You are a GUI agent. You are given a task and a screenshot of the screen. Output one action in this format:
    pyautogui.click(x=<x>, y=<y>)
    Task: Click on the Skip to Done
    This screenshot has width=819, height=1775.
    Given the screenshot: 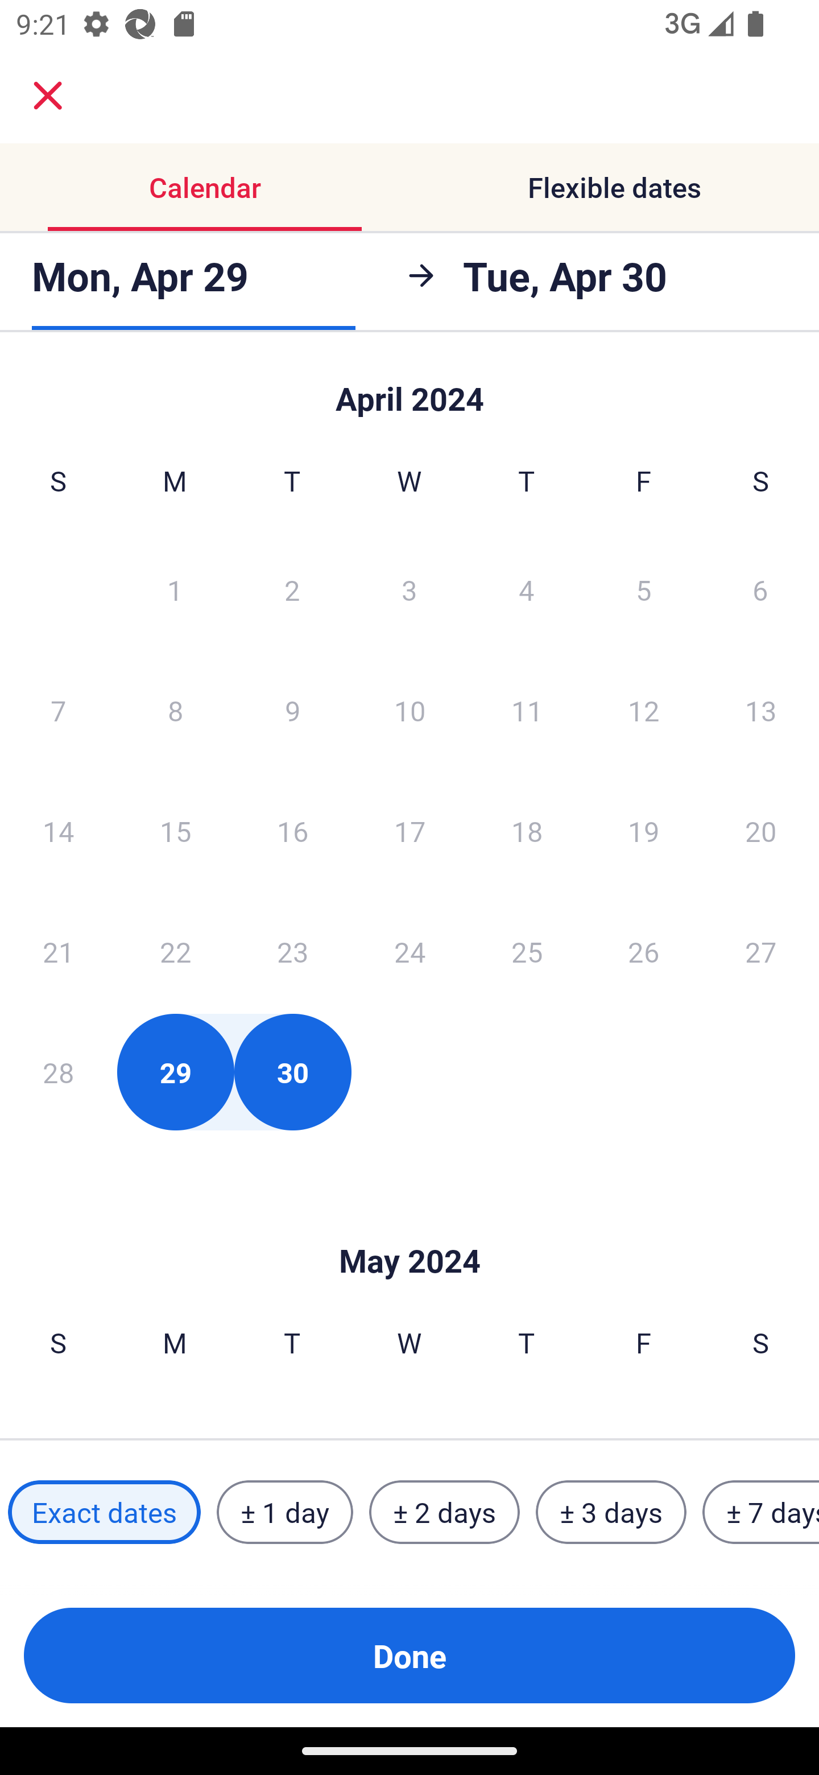 What is the action you would take?
    pyautogui.click(x=409, y=1227)
    